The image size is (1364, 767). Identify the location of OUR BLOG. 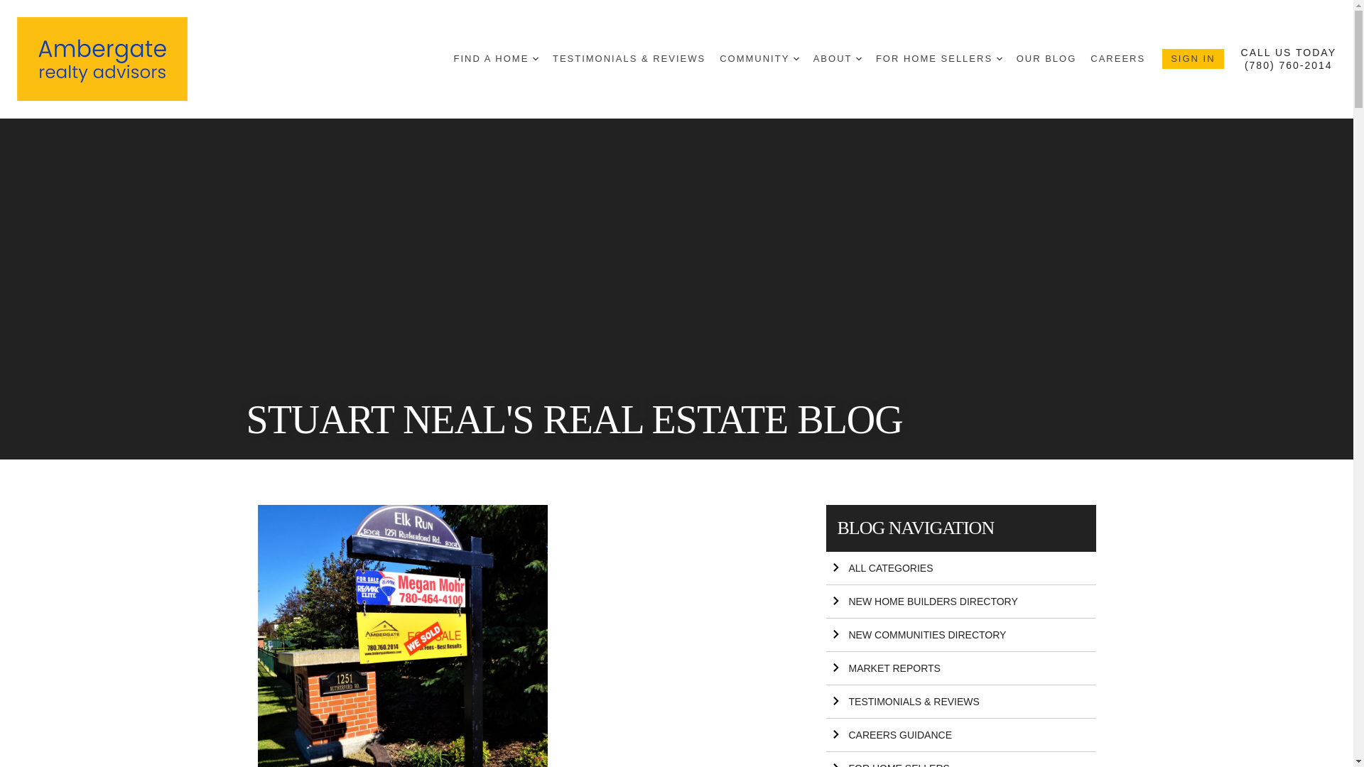
(1046, 59).